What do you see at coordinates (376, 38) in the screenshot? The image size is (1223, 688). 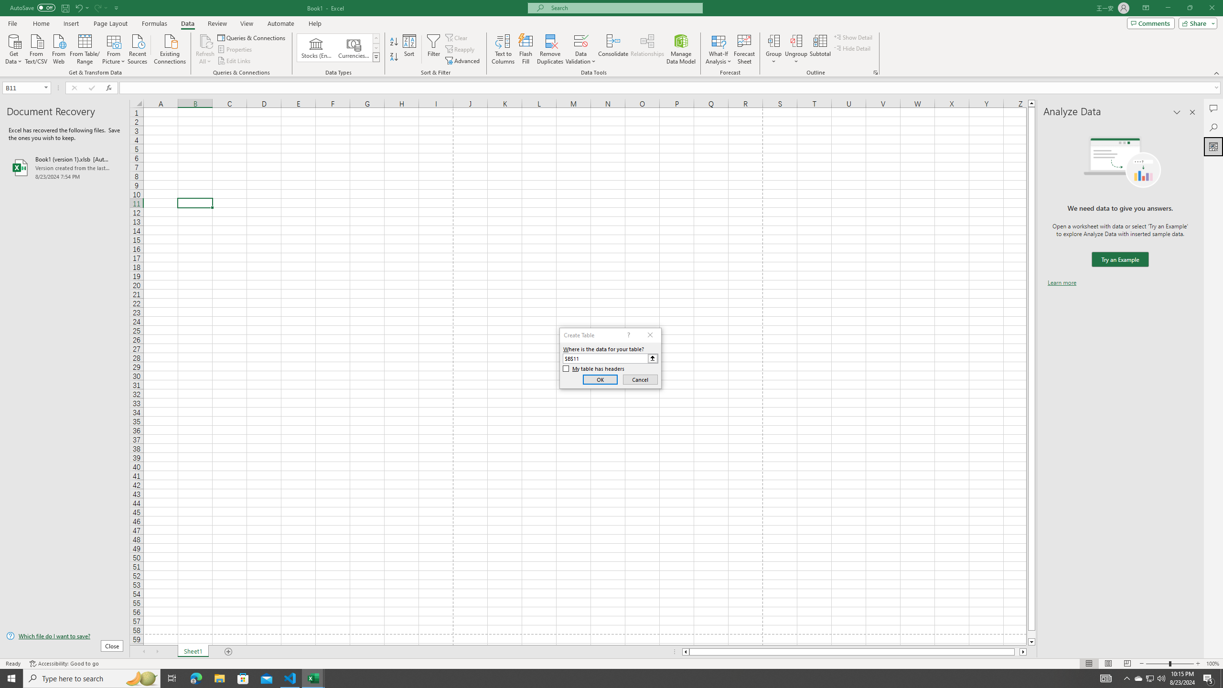 I see `Row up` at bounding box center [376, 38].